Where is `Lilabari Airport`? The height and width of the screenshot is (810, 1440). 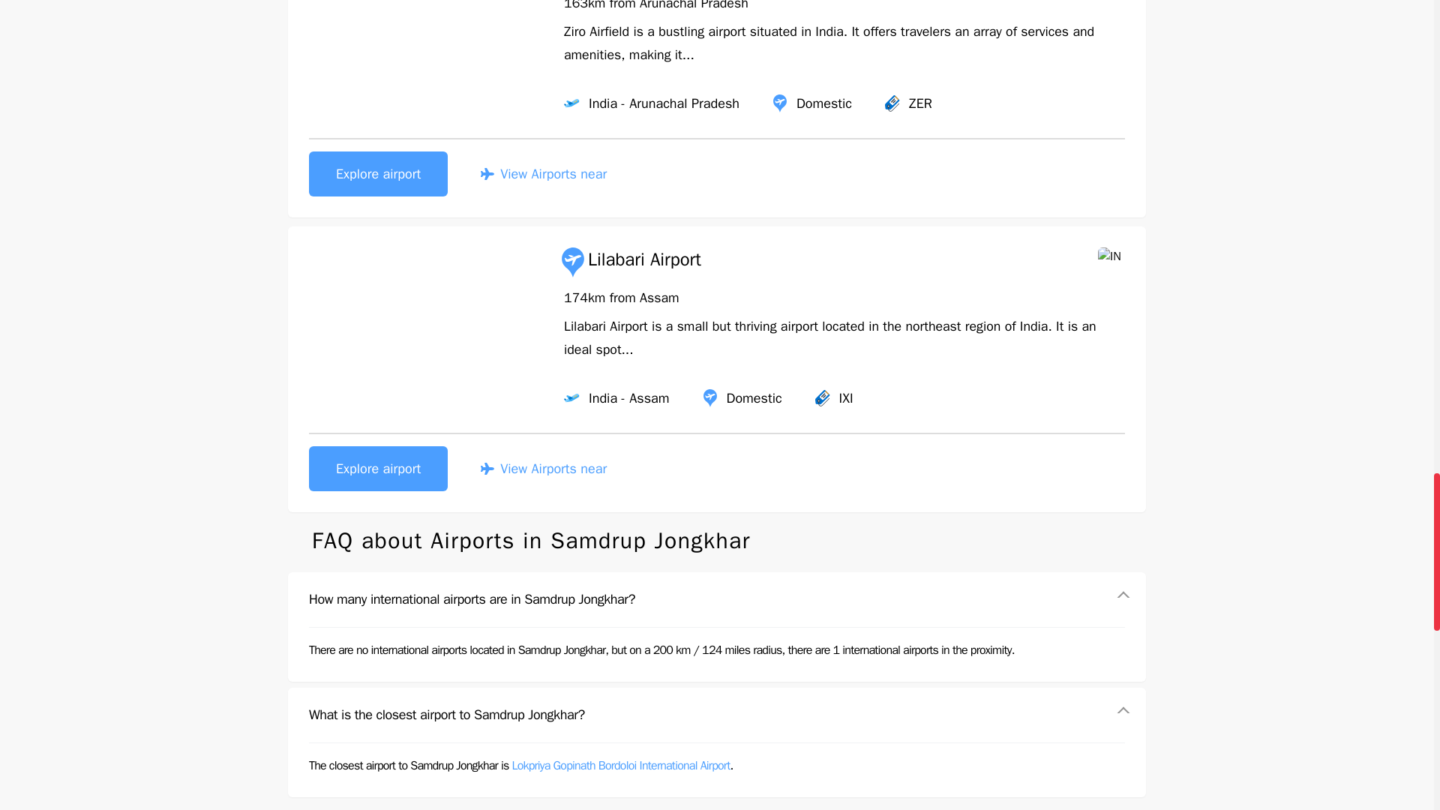
Lilabari Airport is located at coordinates (630, 262).